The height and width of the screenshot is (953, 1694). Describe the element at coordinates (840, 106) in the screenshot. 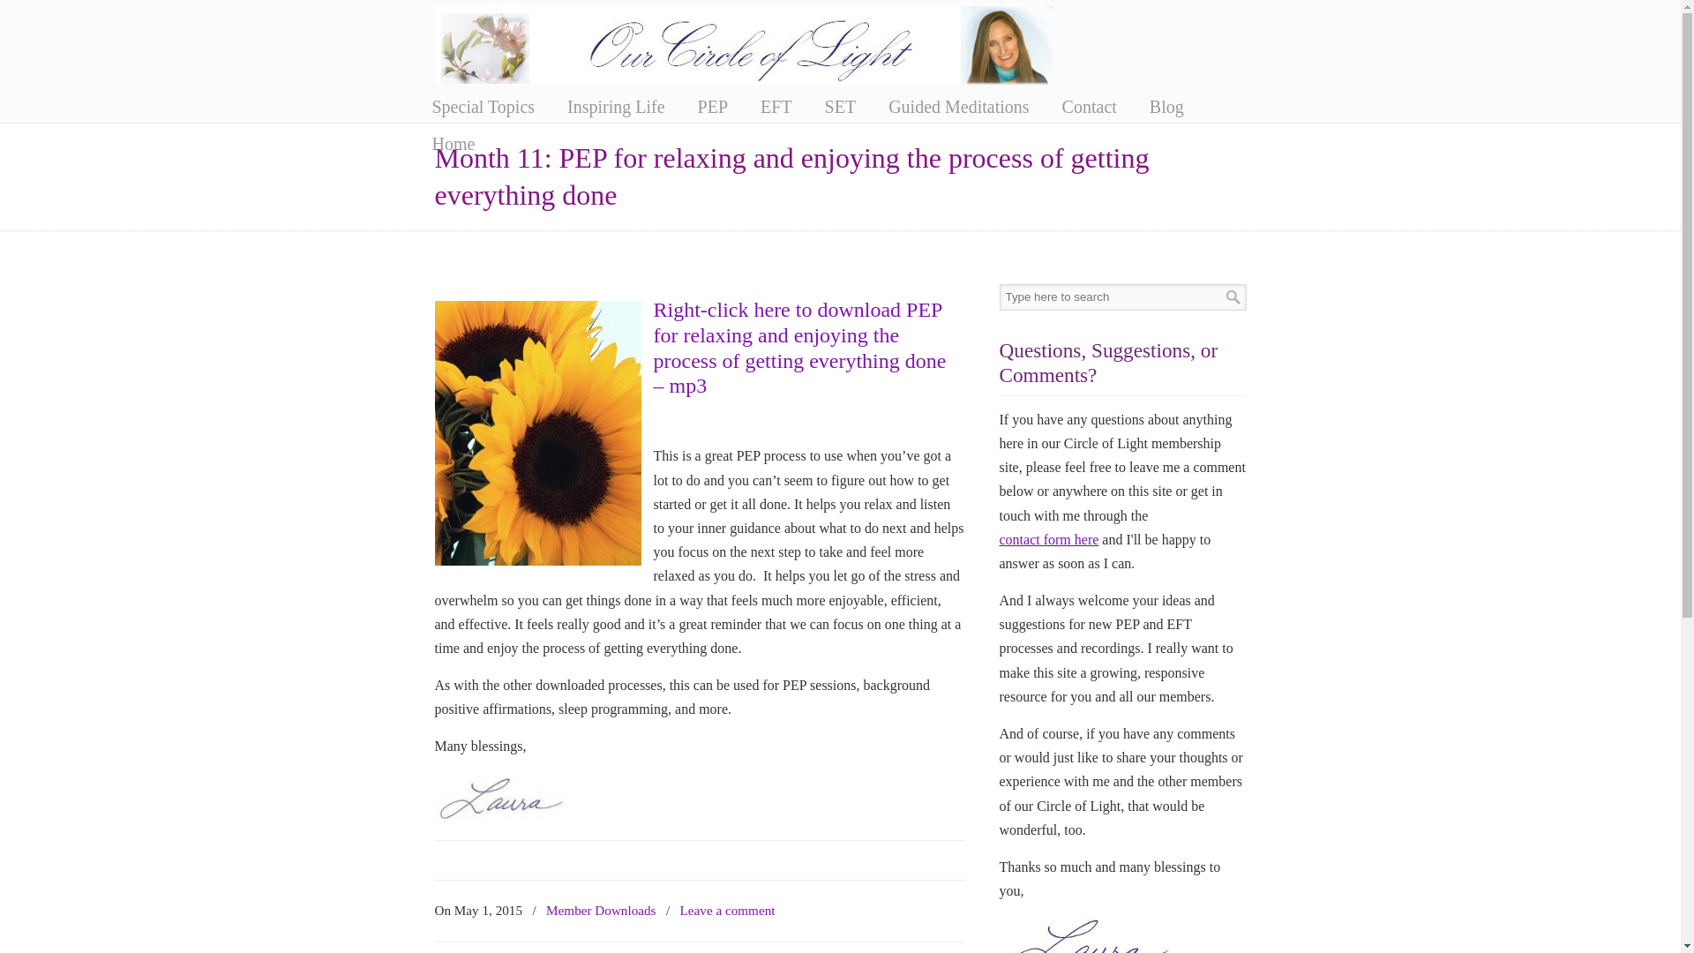

I see `SET` at that location.